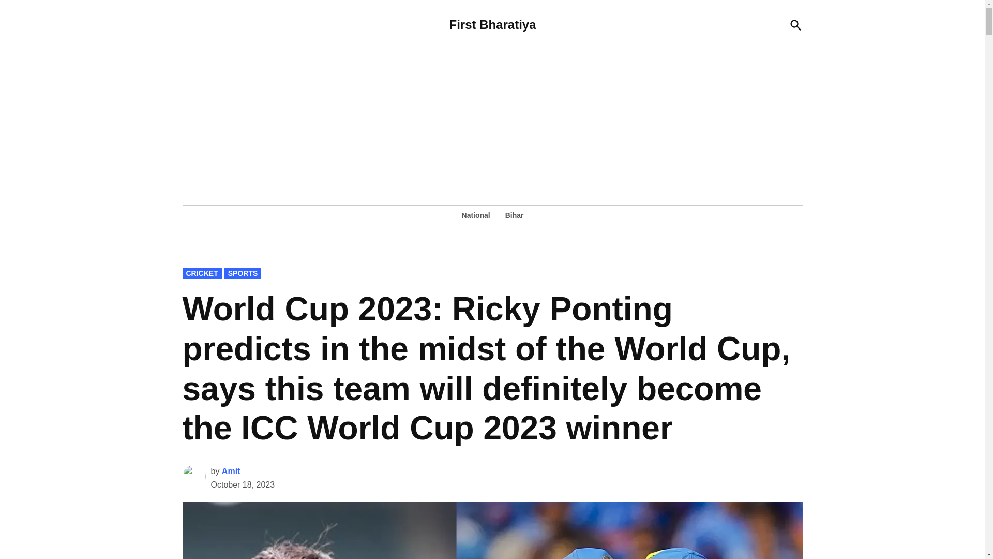 The height and width of the screenshot is (559, 993). I want to click on National, so click(478, 215).